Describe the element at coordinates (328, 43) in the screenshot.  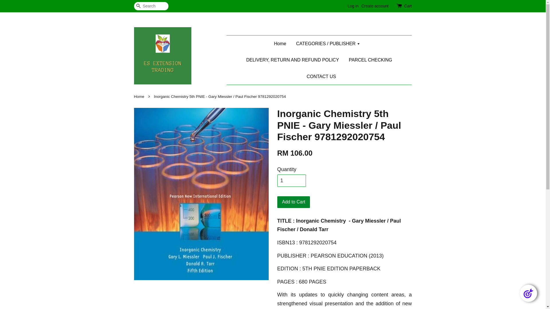
I see `CATEGORIES / PUBLISHER` at that location.